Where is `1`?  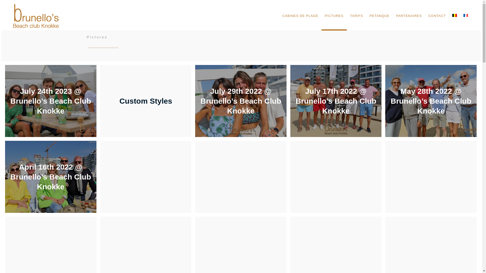
1 is located at coordinates (431, 101).